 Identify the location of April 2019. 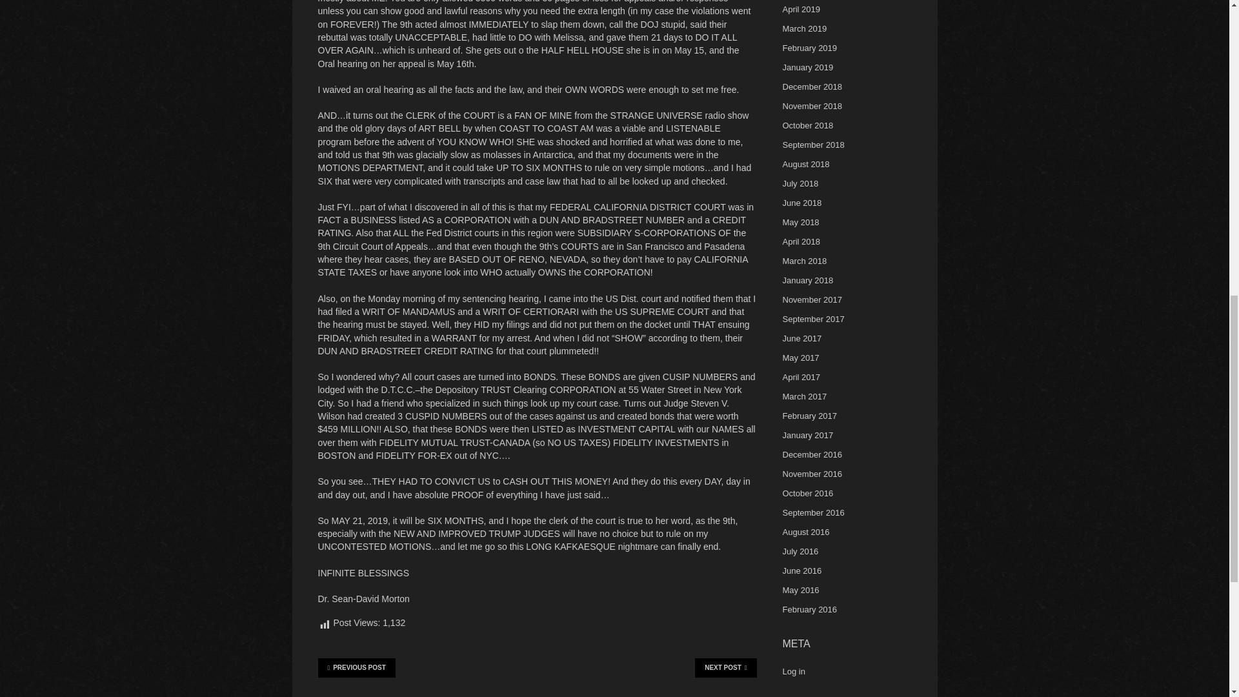
(801, 9).